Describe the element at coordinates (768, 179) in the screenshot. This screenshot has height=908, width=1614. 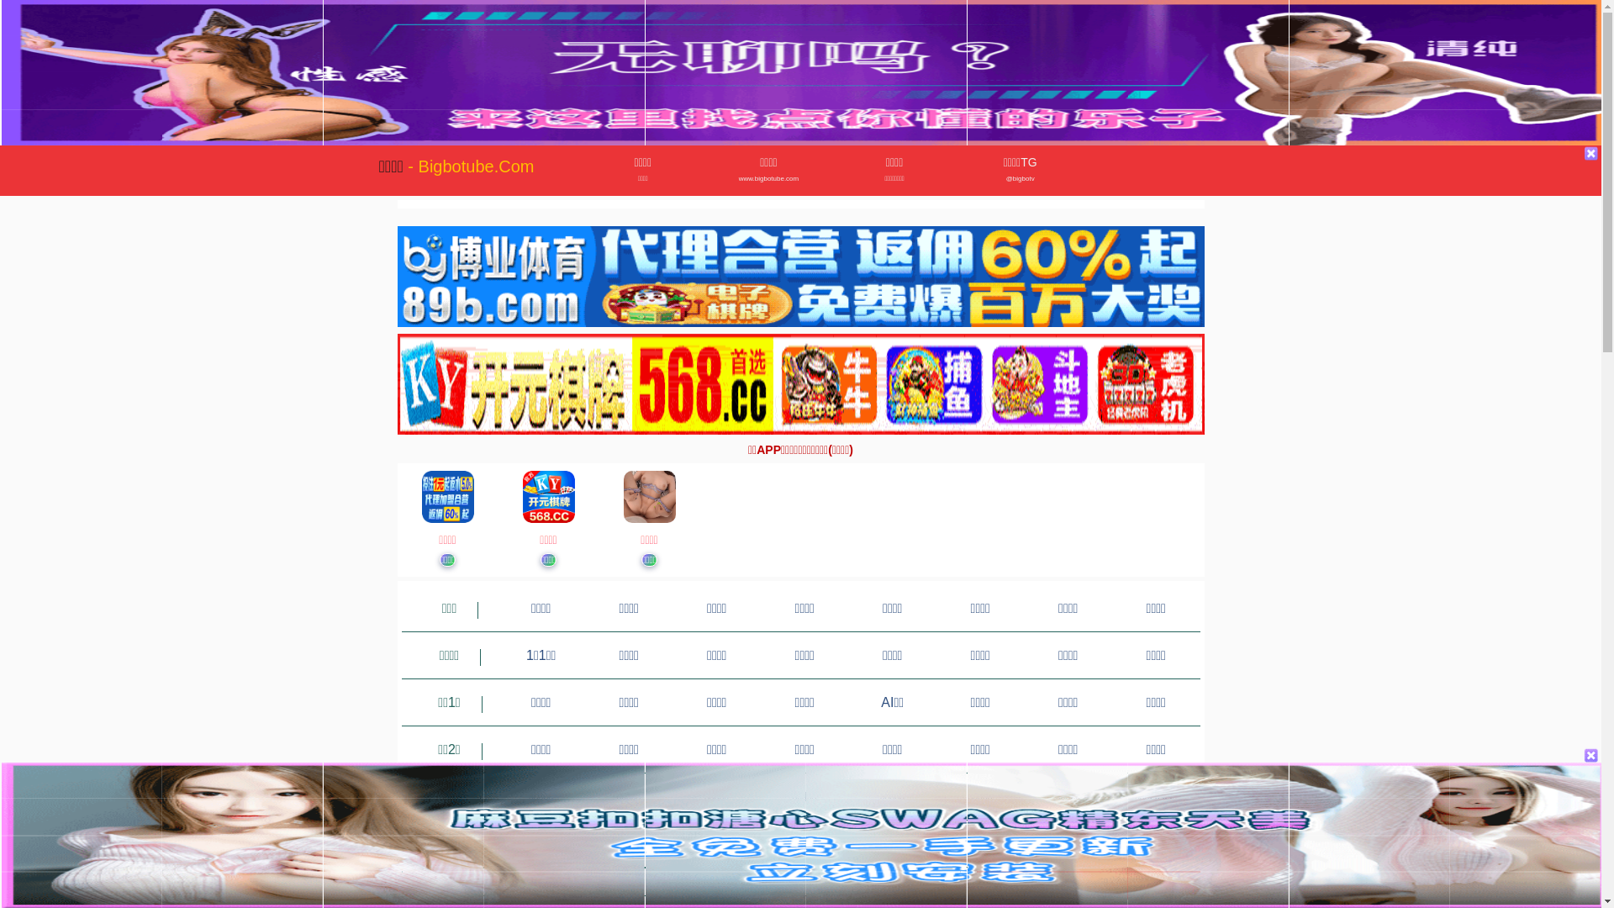
I see `www.bigbotube.com` at that location.